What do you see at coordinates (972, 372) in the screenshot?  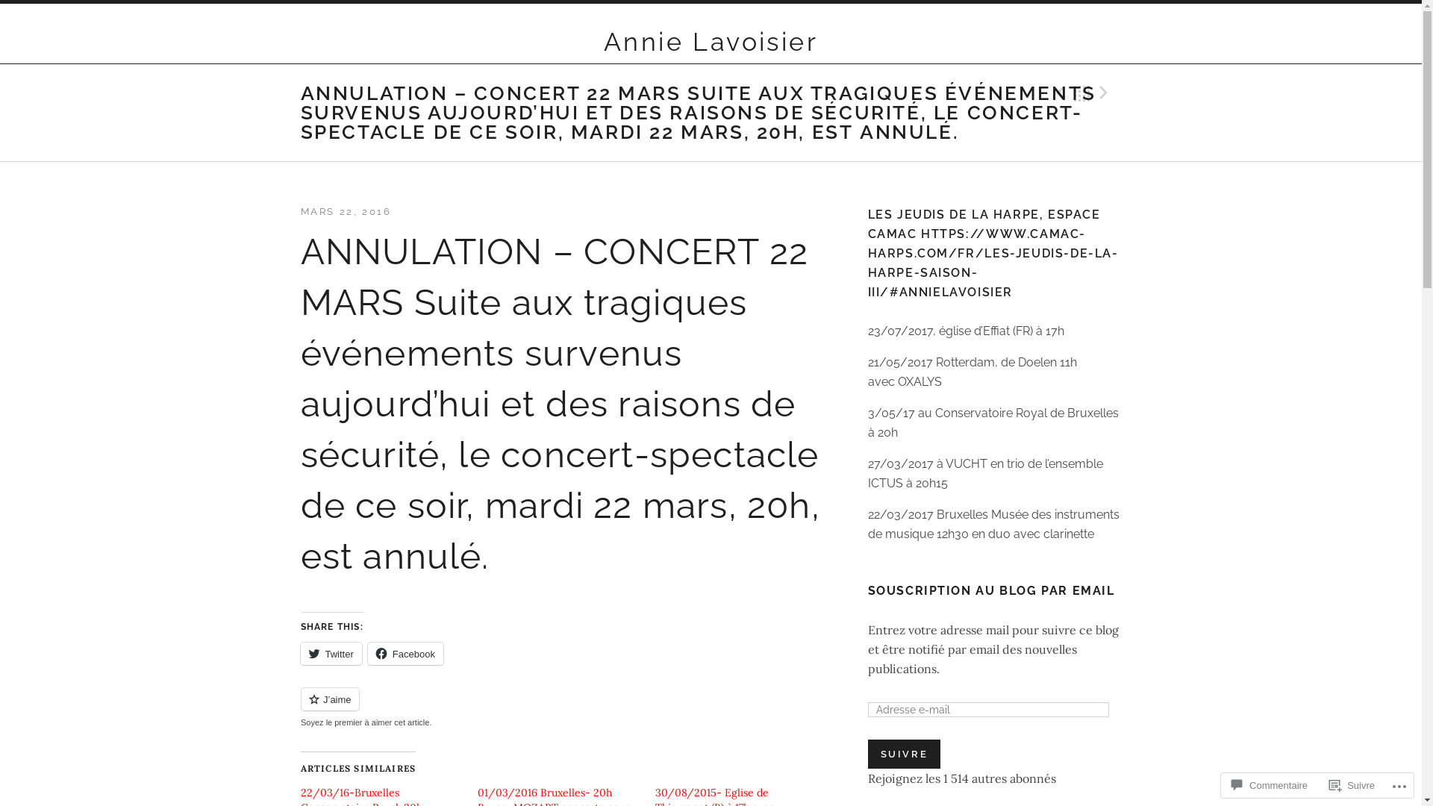 I see `21/05/2017 Rotterdam, de Doelen 11h avec OXALYS` at bounding box center [972, 372].